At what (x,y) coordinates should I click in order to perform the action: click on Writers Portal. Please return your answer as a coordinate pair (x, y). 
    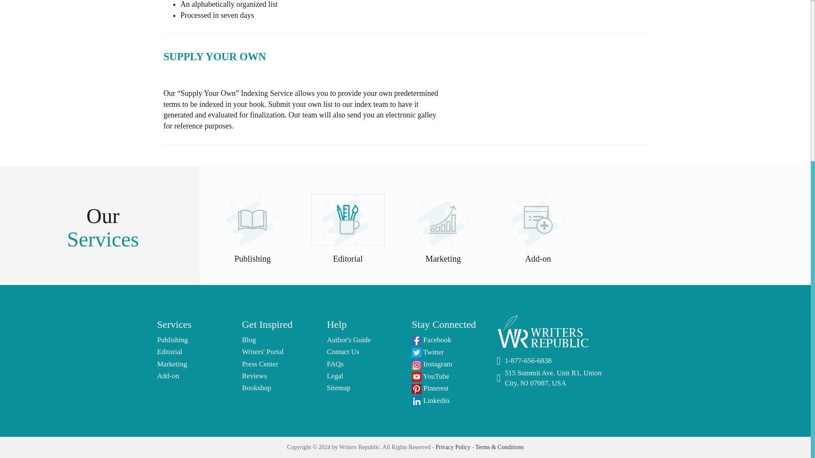
    Looking at the image, I should click on (263, 352).